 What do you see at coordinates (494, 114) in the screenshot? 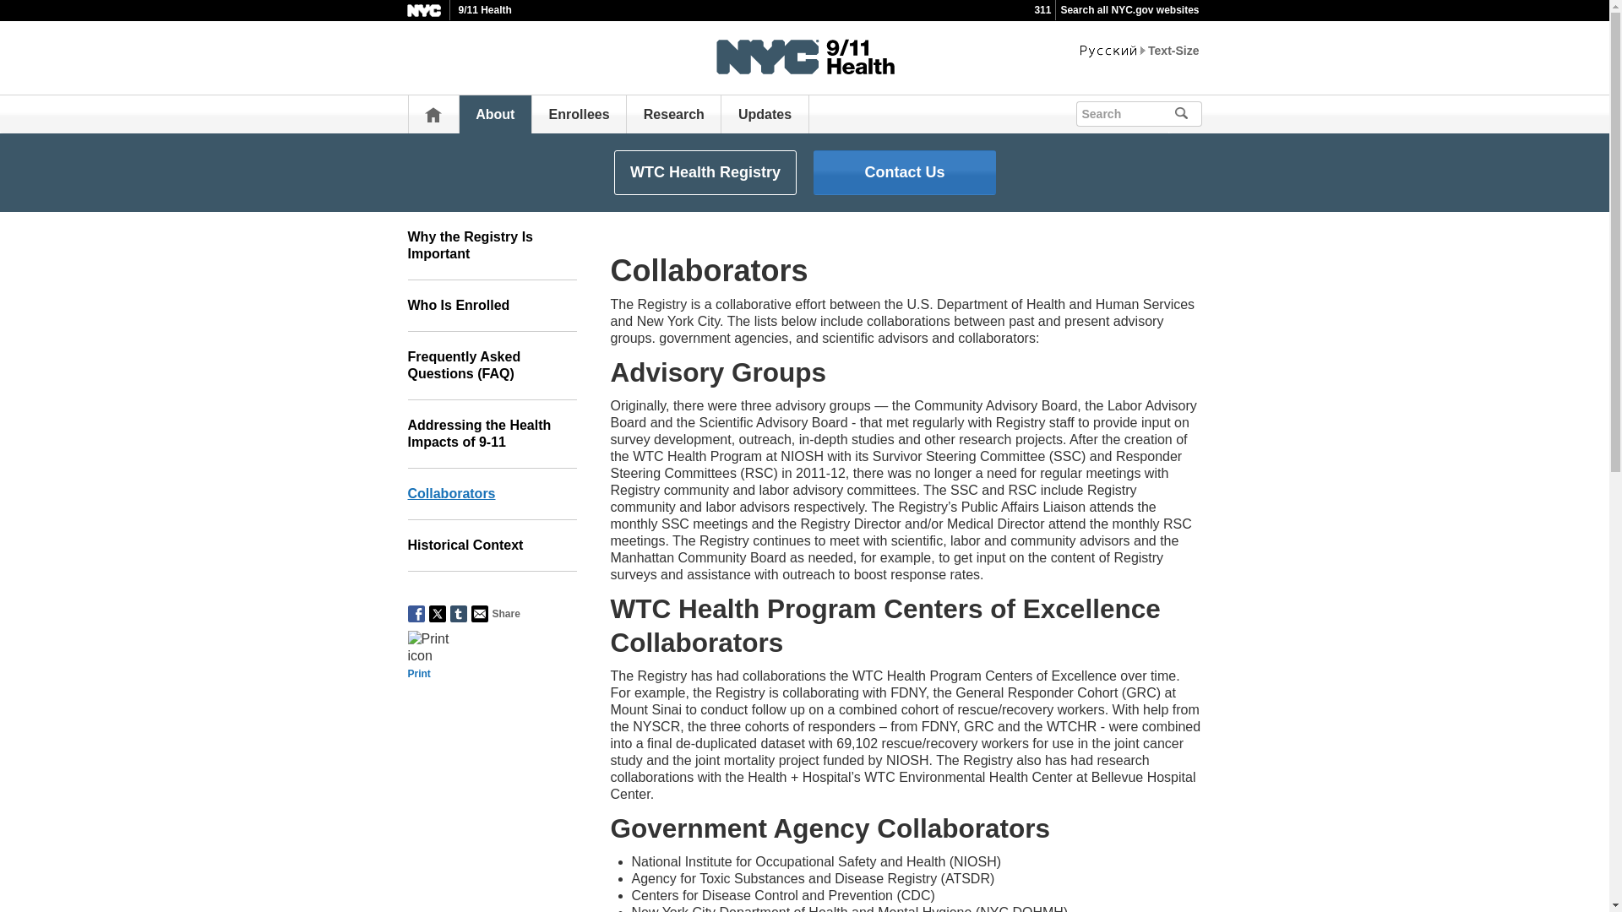
I see `About` at bounding box center [494, 114].